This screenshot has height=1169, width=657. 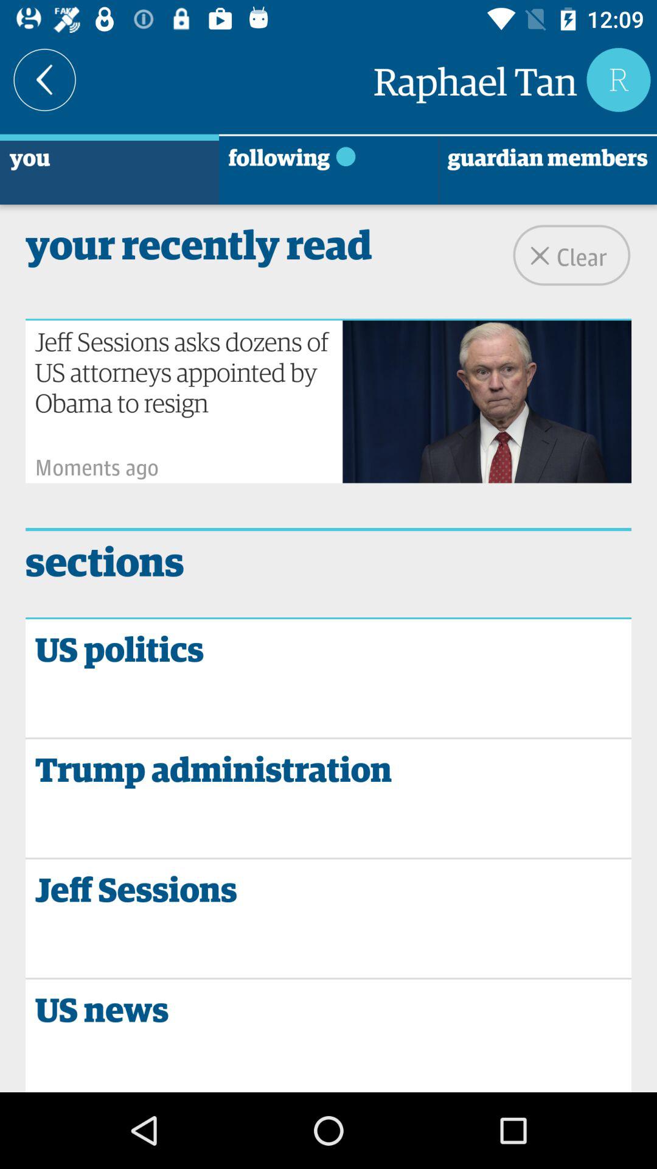 I want to click on open item to the left of raphael tan icon, so click(x=45, y=79).